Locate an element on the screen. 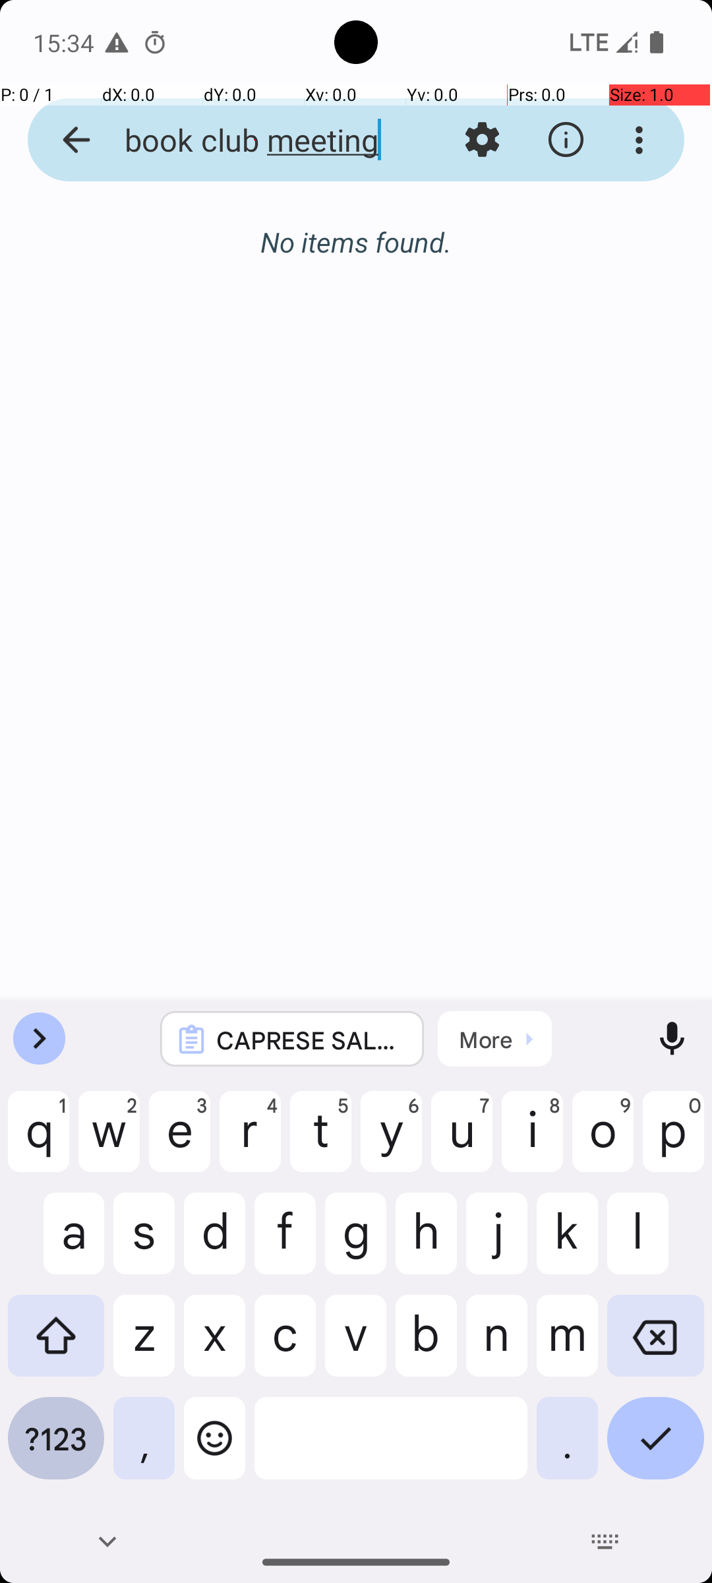  You can't make an omelette without breaking a few eggs. is located at coordinates (411, 627).